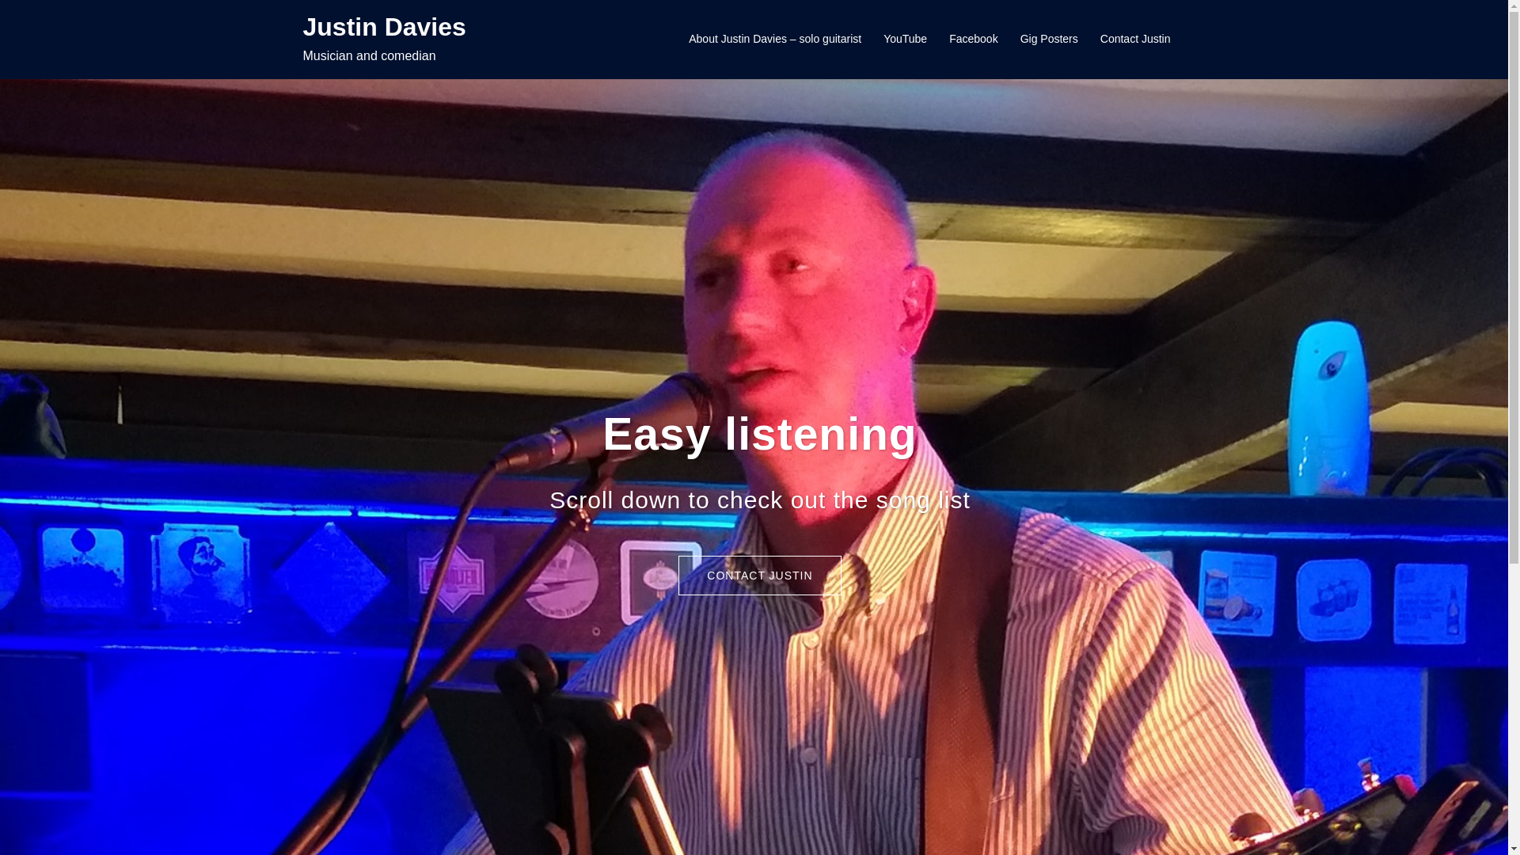 This screenshot has width=1520, height=855. Describe the element at coordinates (1050, 40) in the screenshot. I see `Gig Posters` at that location.